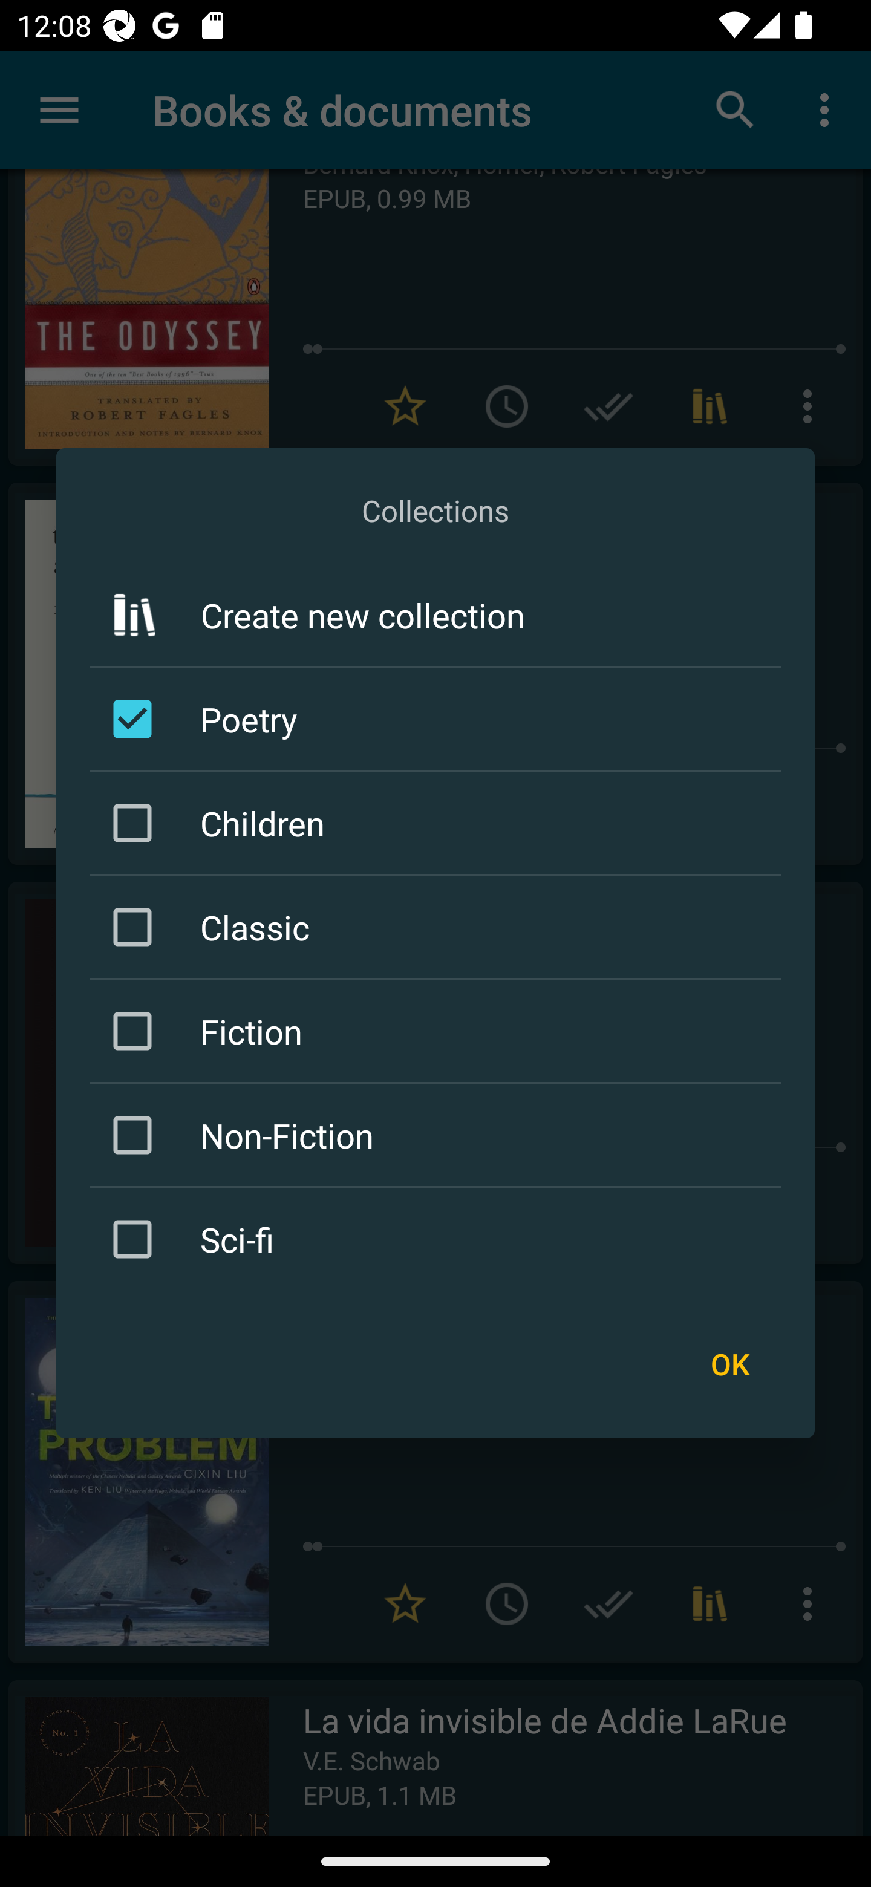 This screenshot has width=871, height=1887. What do you see at coordinates (435, 614) in the screenshot?
I see `Create new collection` at bounding box center [435, 614].